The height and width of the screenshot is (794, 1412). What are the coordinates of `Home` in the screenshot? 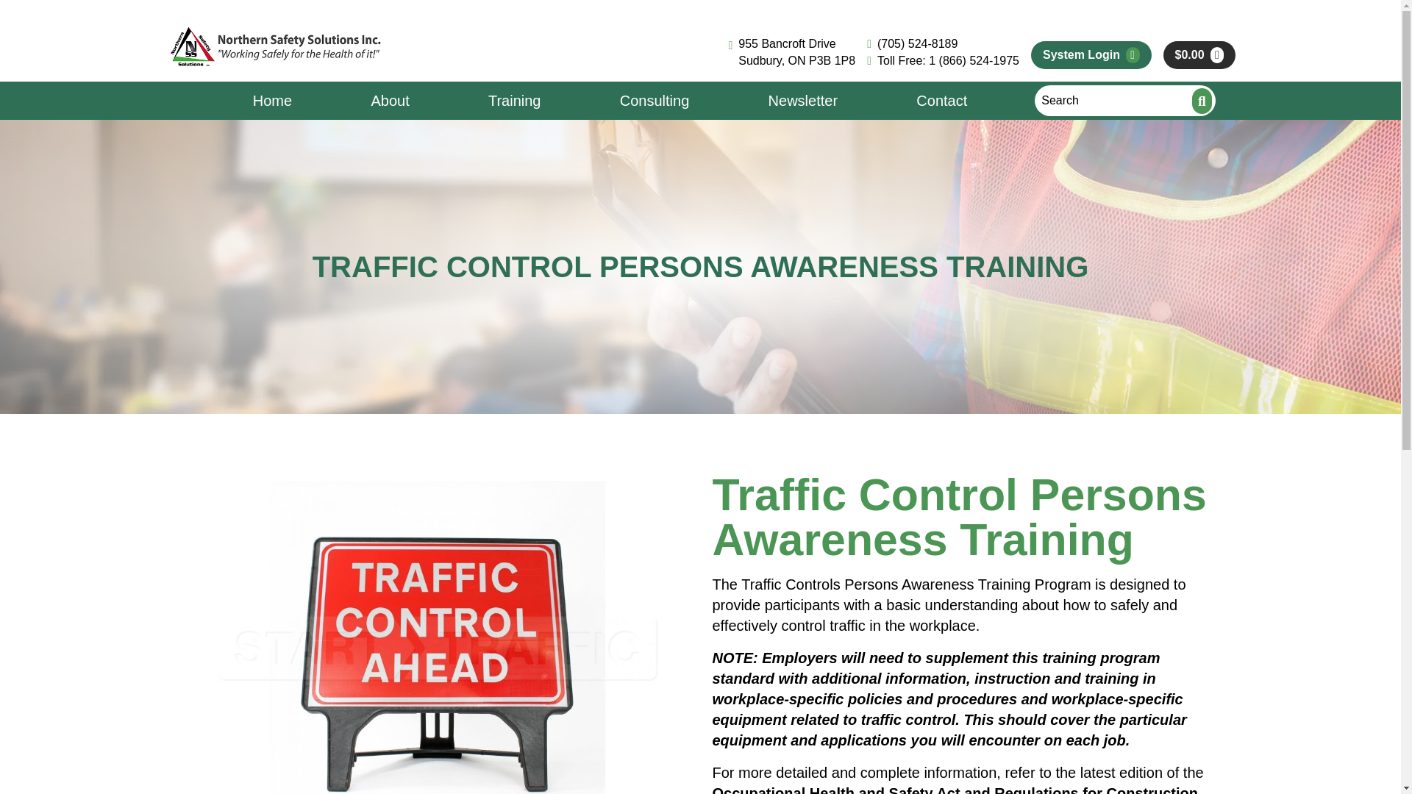 It's located at (272, 101).